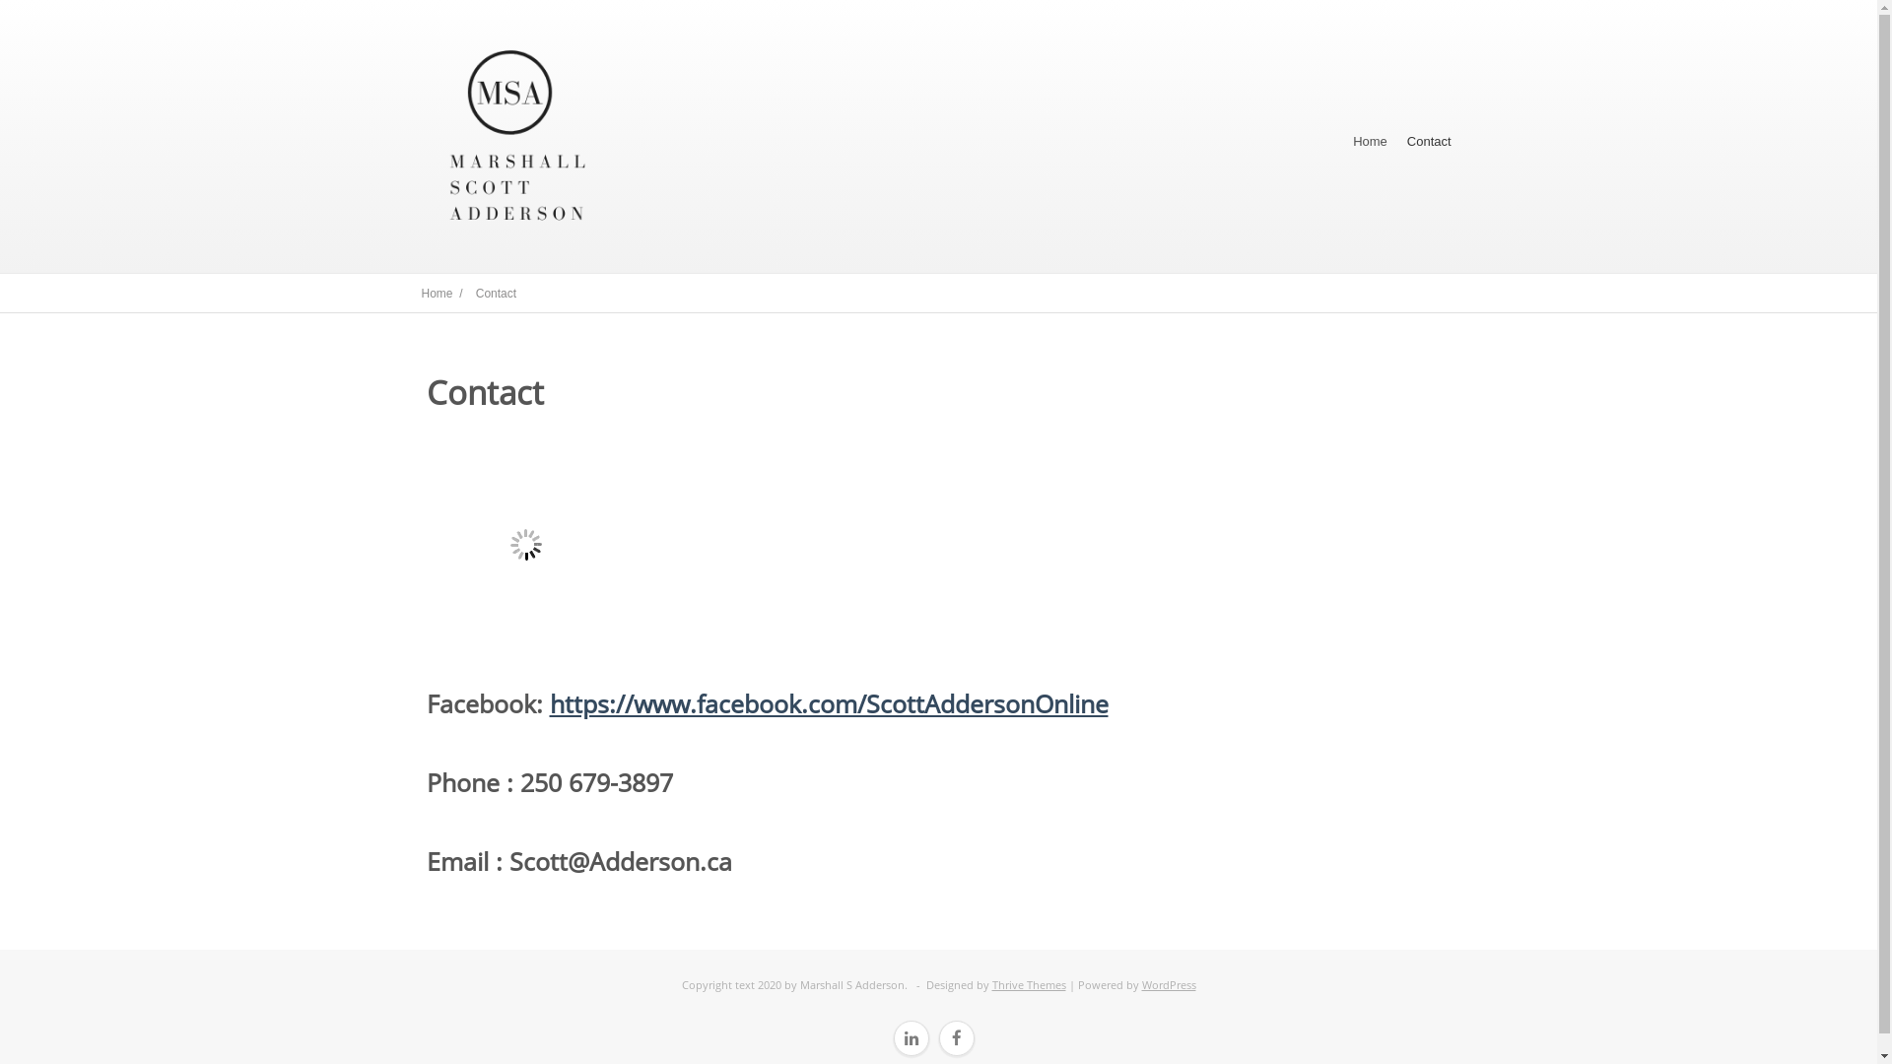 This screenshot has width=1892, height=1064. I want to click on Contact, so click(1429, 142).